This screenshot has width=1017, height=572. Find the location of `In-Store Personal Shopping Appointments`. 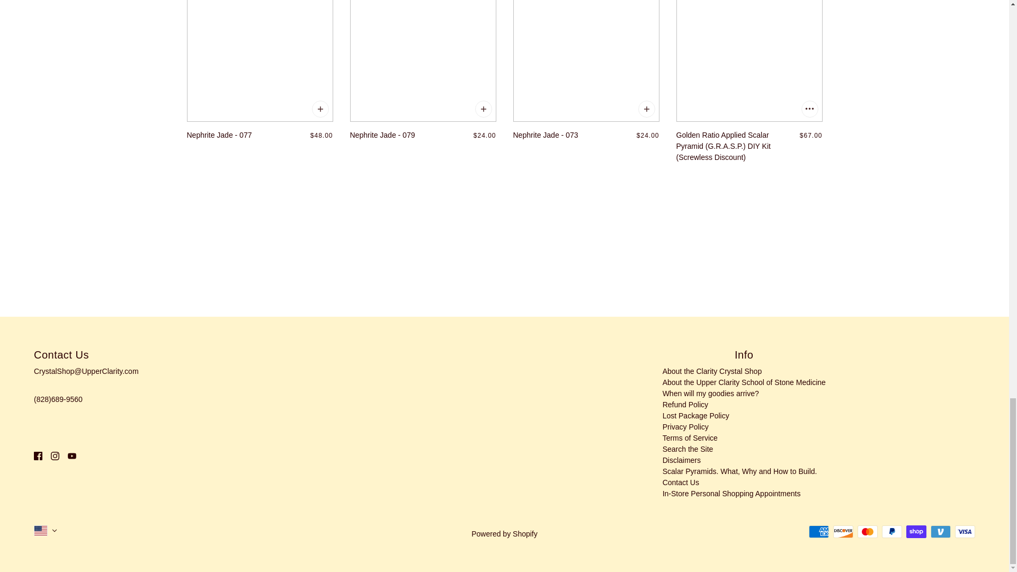

In-Store Personal Shopping Appointments is located at coordinates (732, 494).